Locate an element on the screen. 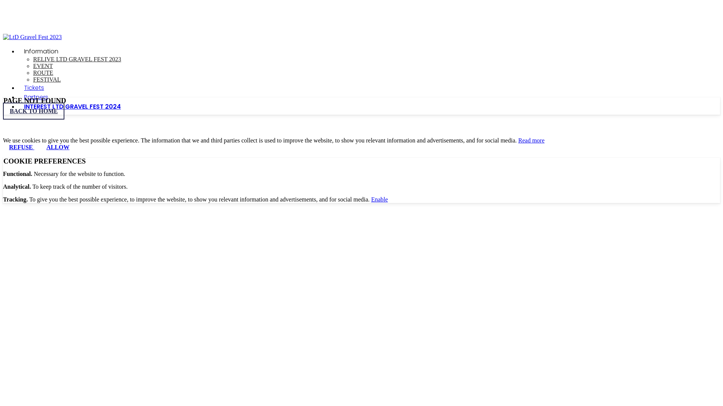 This screenshot has height=406, width=723. RELIVE LTD GRAVEL FEST 2023 is located at coordinates (77, 59).